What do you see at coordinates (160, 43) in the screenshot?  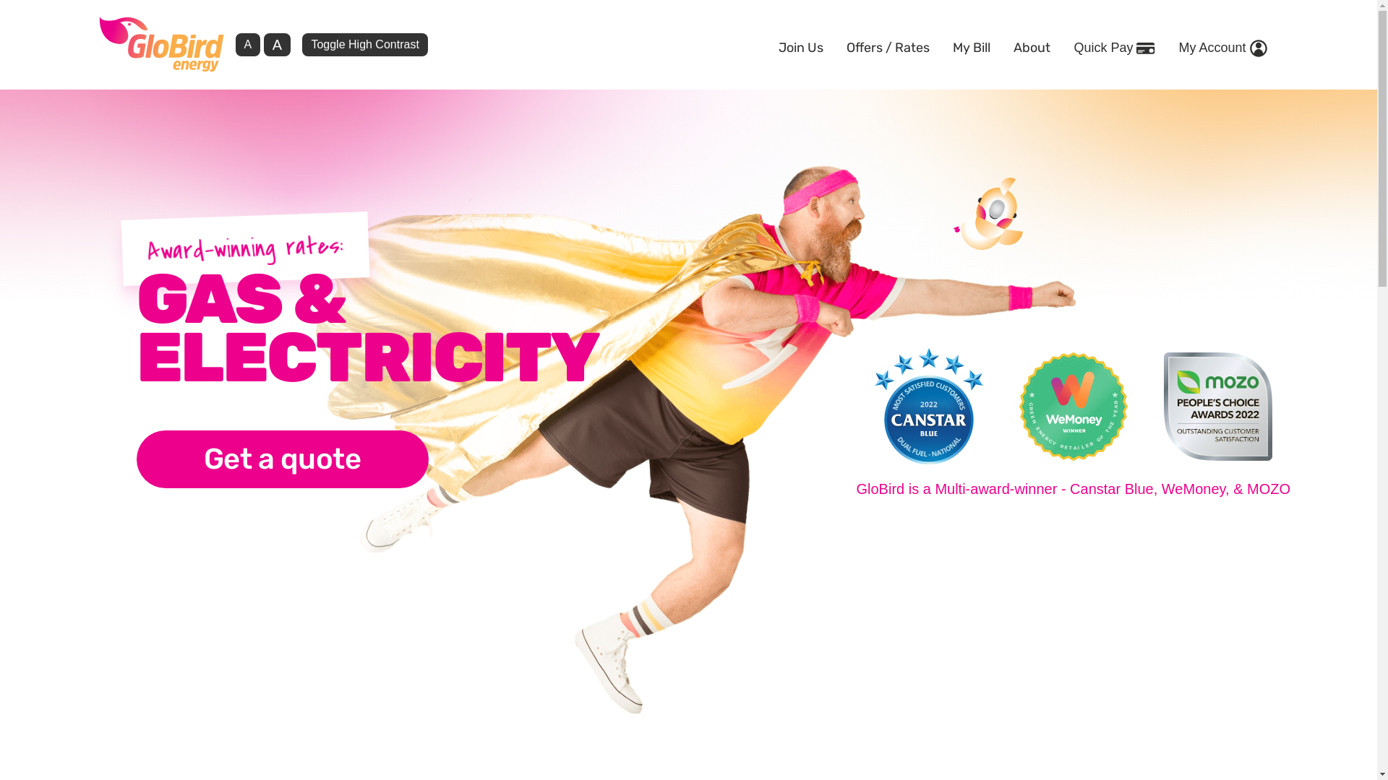 I see `Globird Energy` at bounding box center [160, 43].